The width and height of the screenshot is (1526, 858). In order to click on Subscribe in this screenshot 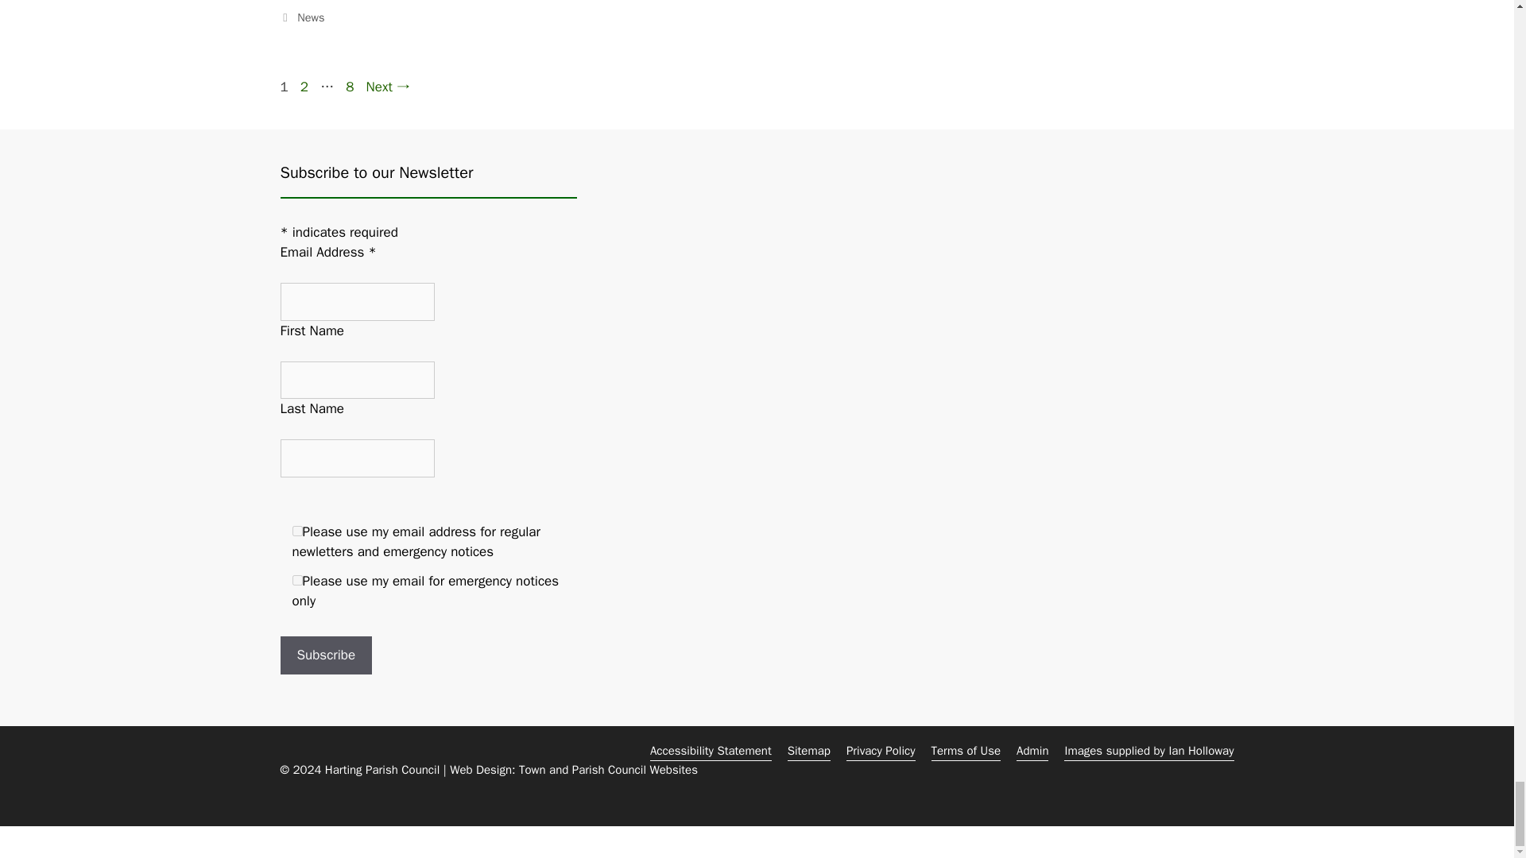, I will do `click(326, 655)`.